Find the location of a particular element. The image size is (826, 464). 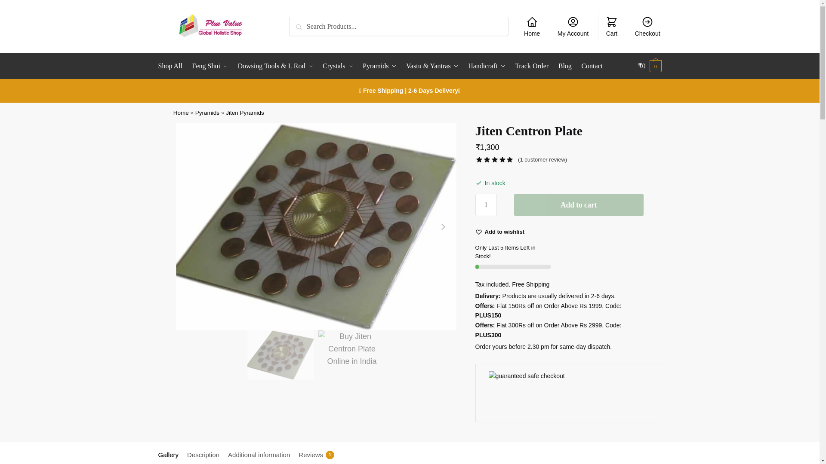

Buy Jiten Centron Plate Online in India 1 is located at coordinates (280, 355).